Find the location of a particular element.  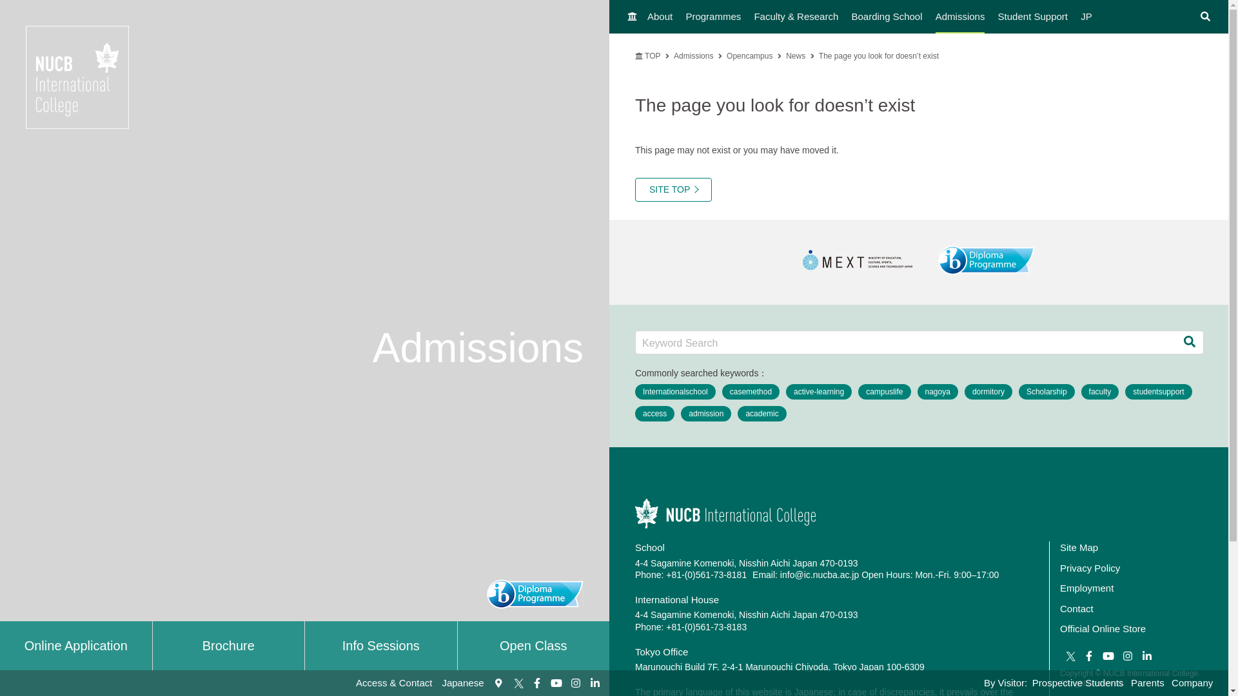

faculty is located at coordinates (1100, 392).